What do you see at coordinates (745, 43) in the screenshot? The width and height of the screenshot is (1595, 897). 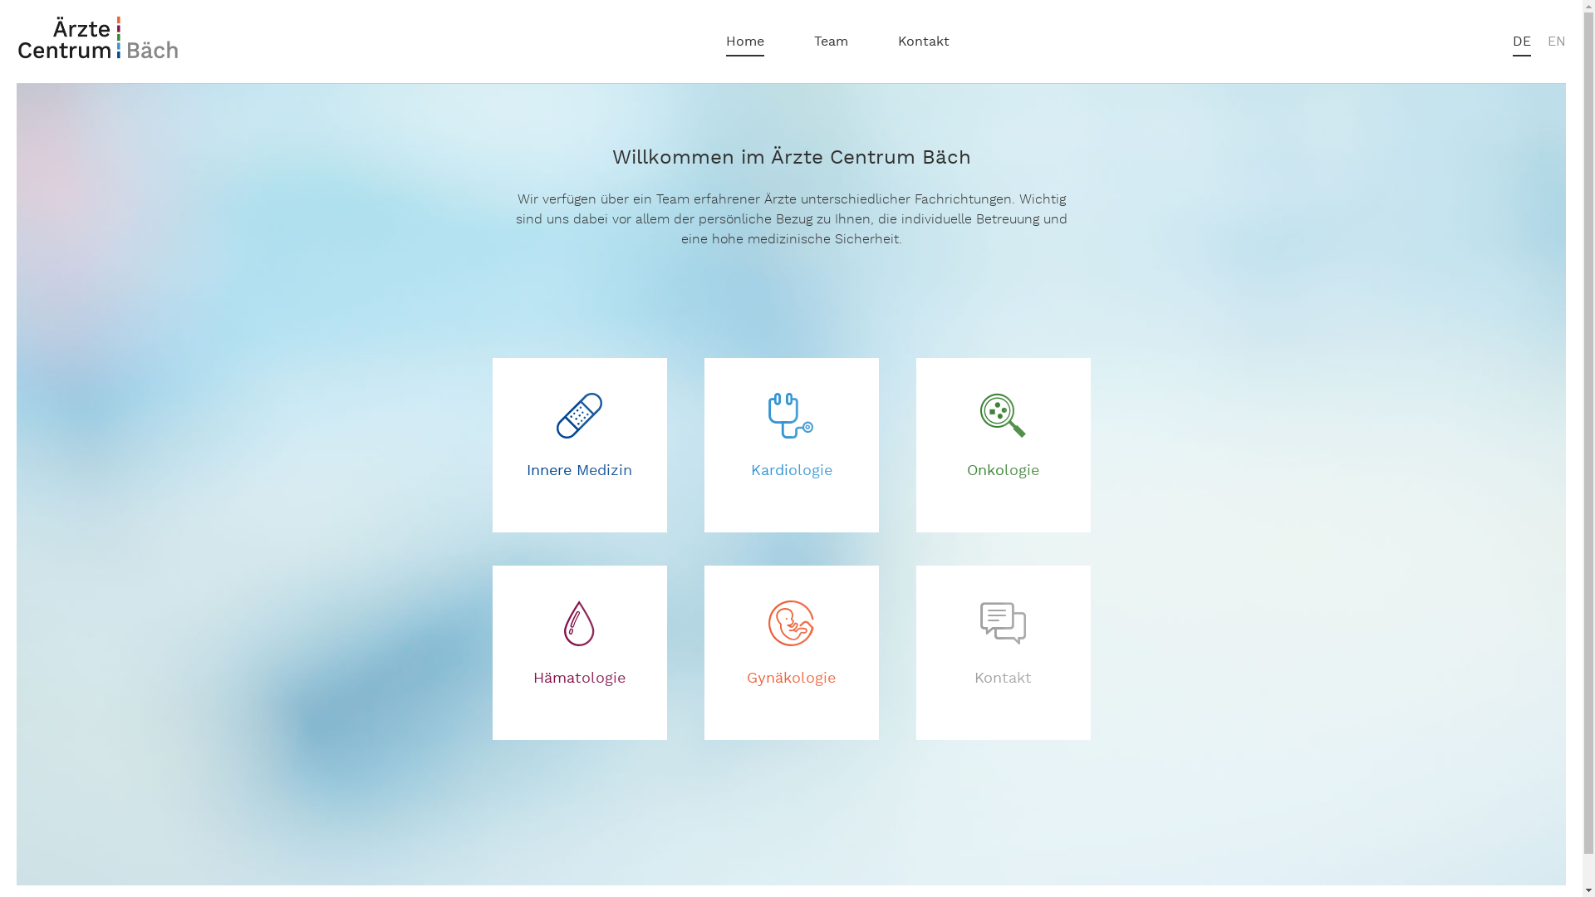 I see `Home` at bounding box center [745, 43].